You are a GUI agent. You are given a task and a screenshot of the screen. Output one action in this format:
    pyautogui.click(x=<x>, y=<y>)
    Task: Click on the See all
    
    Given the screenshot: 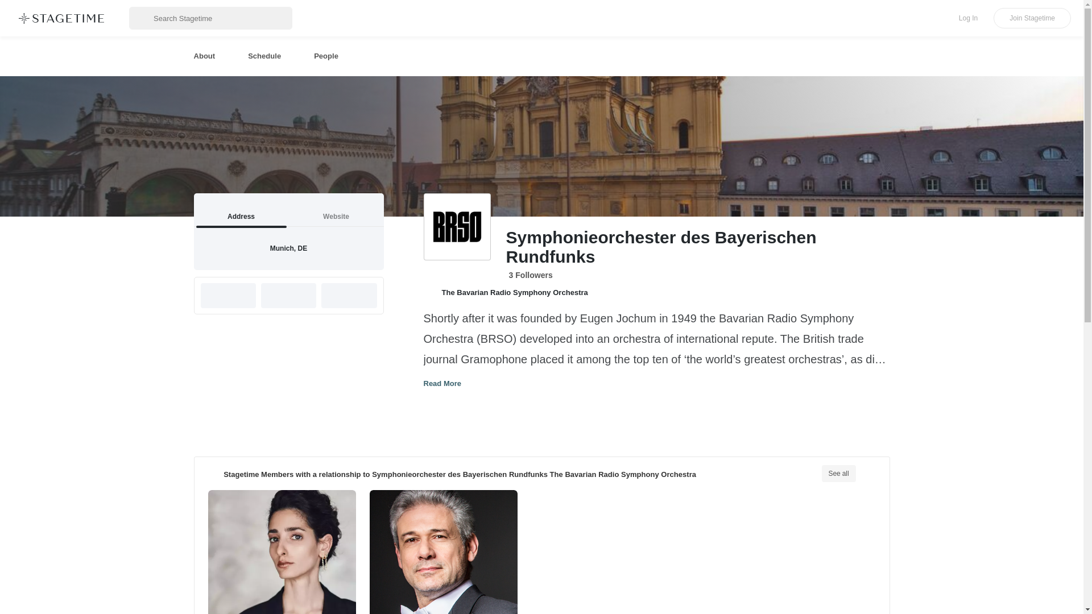 What is the action you would take?
    pyautogui.click(x=838, y=473)
    